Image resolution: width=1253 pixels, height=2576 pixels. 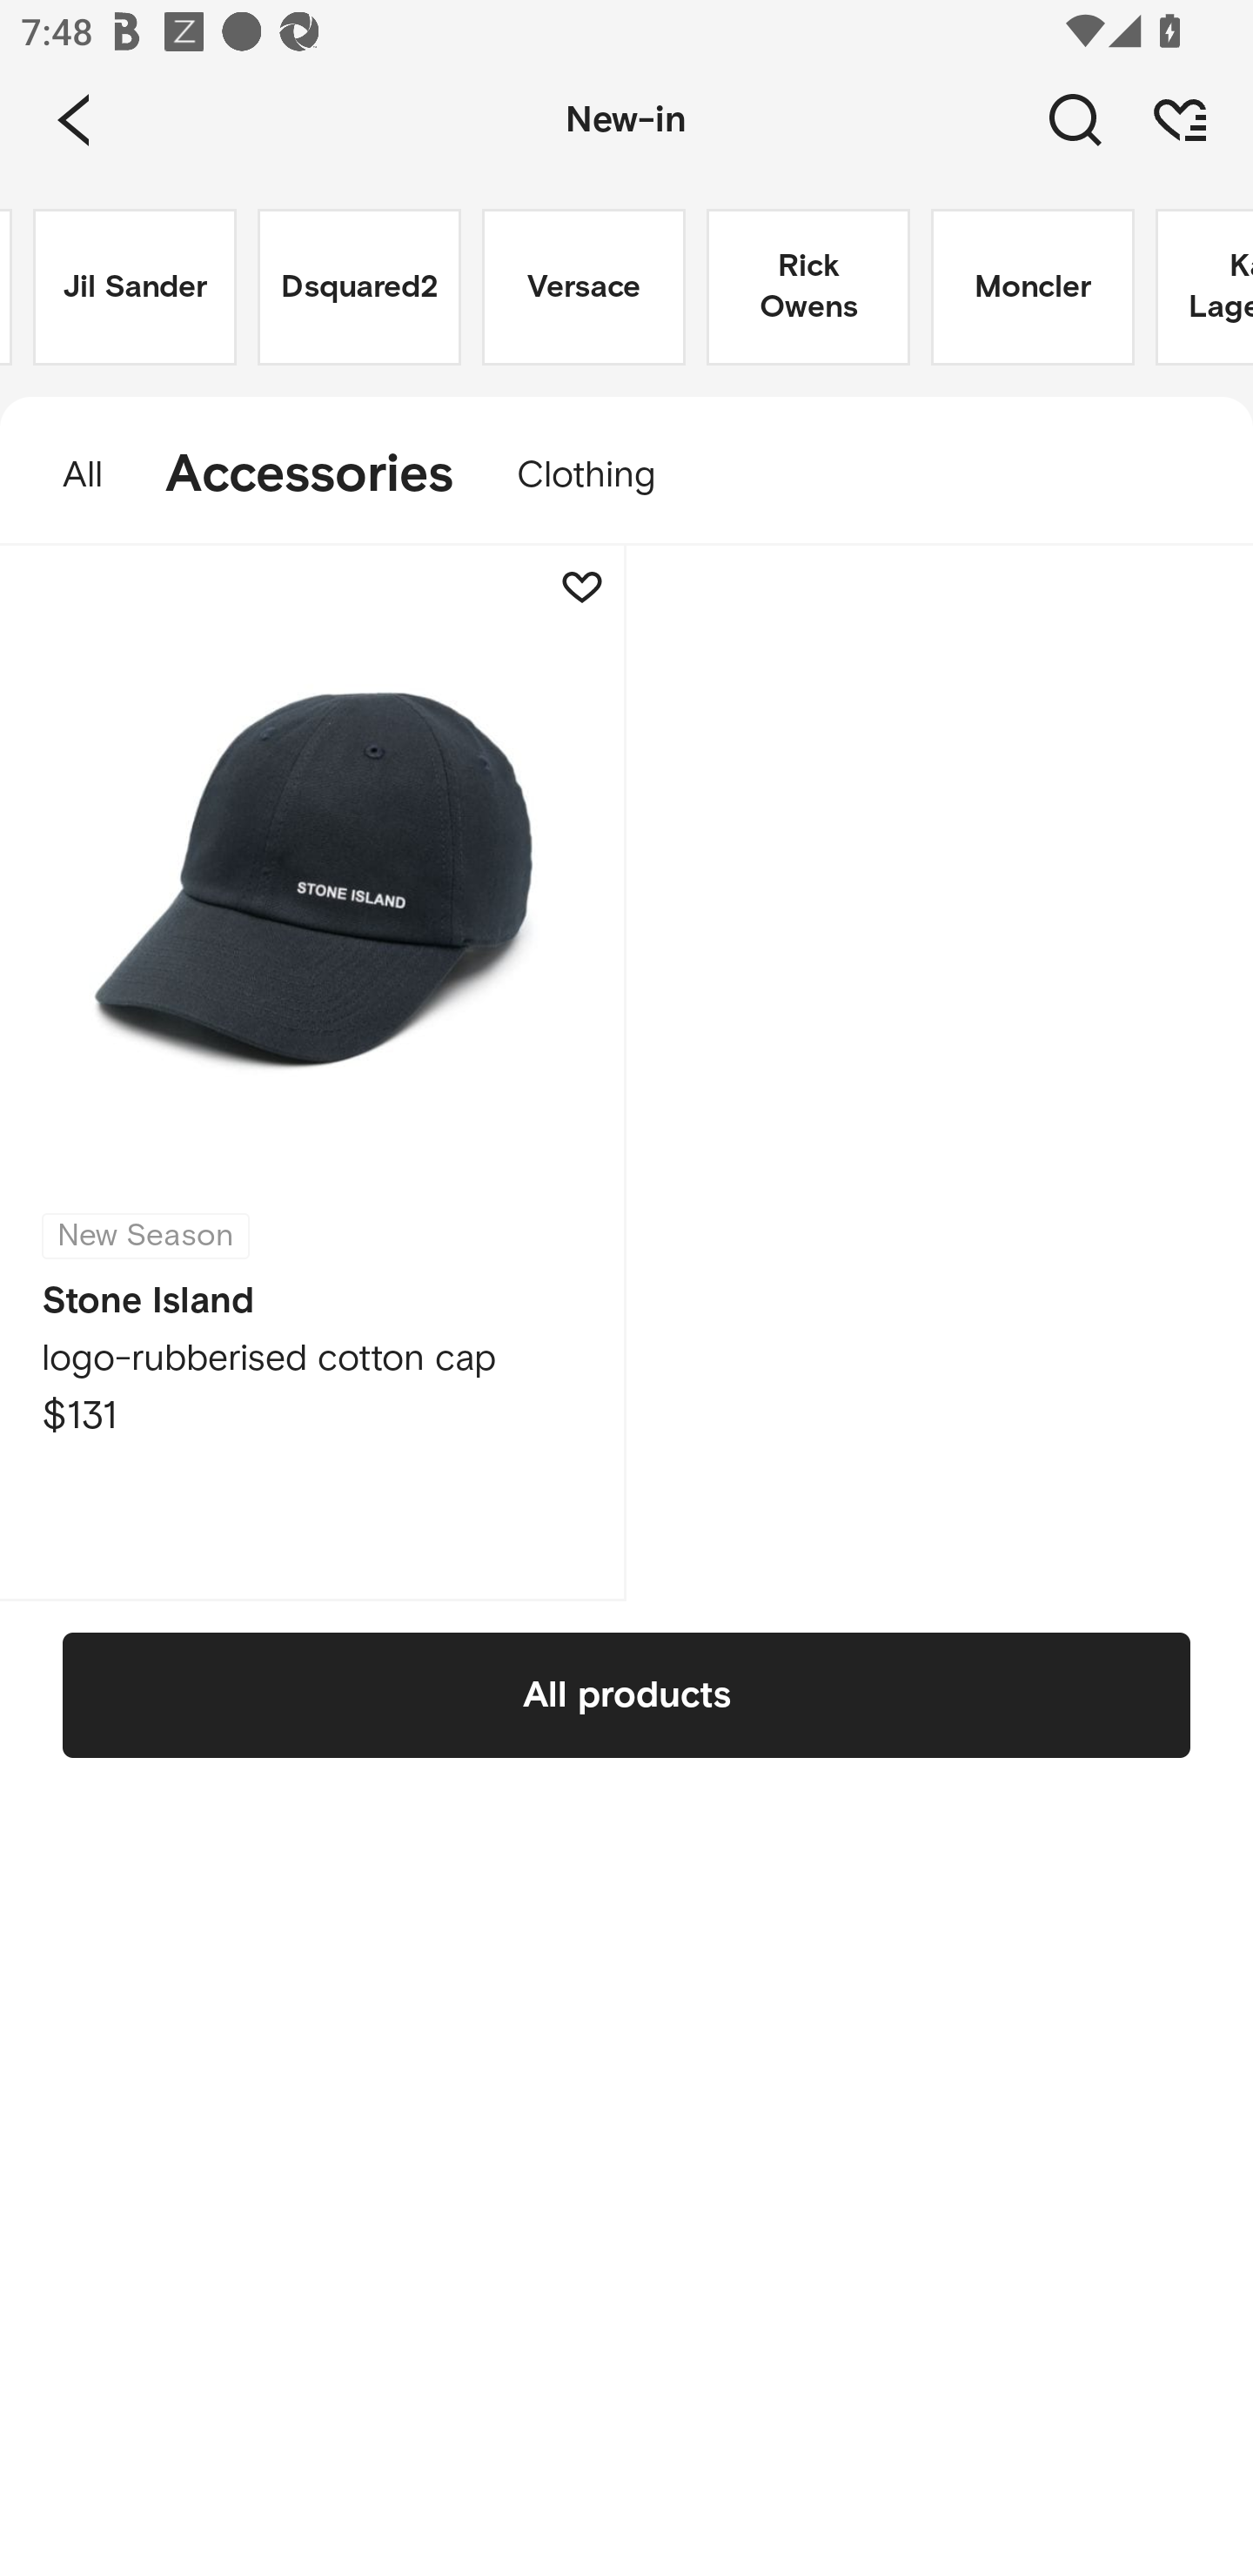 I want to click on Clothing, so click(x=601, y=475).